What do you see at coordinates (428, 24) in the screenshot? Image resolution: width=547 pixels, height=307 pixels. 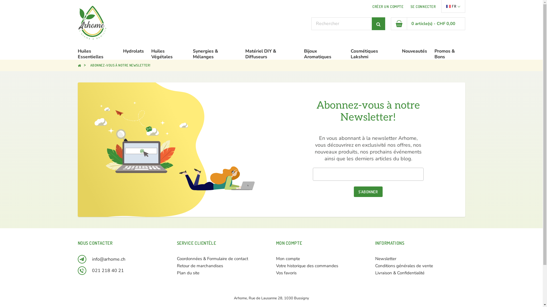 I see `0 article(s) - CHF 0,00` at bounding box center [428, 24].